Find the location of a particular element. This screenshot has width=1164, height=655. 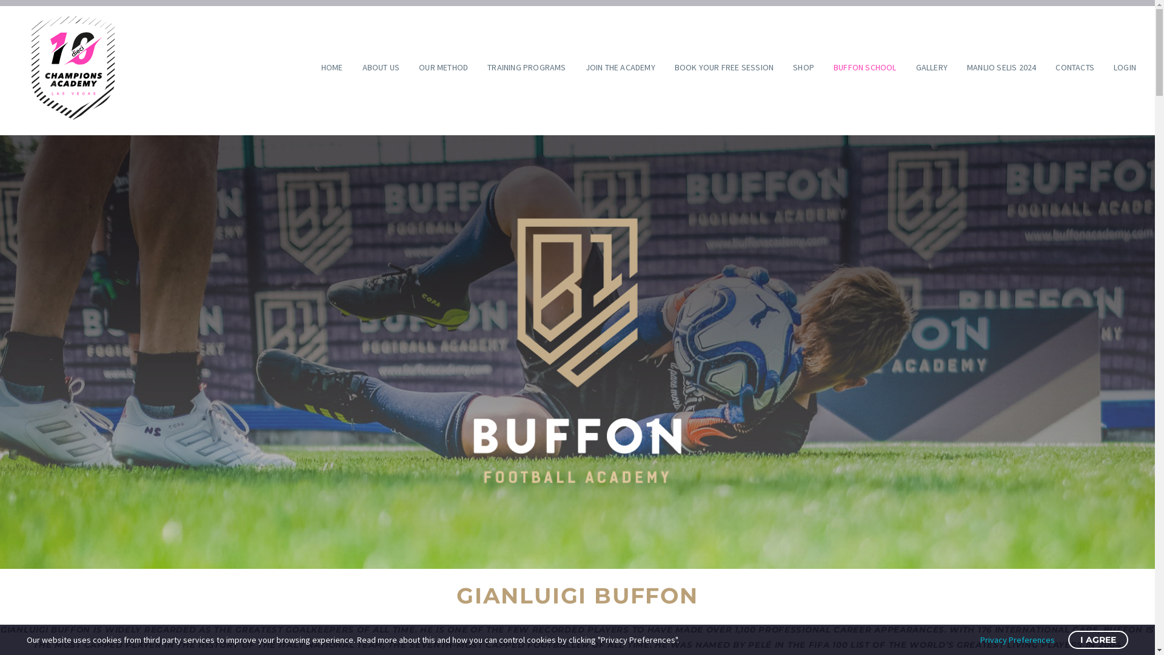

GALLERY is located at coordinates (932, 67).